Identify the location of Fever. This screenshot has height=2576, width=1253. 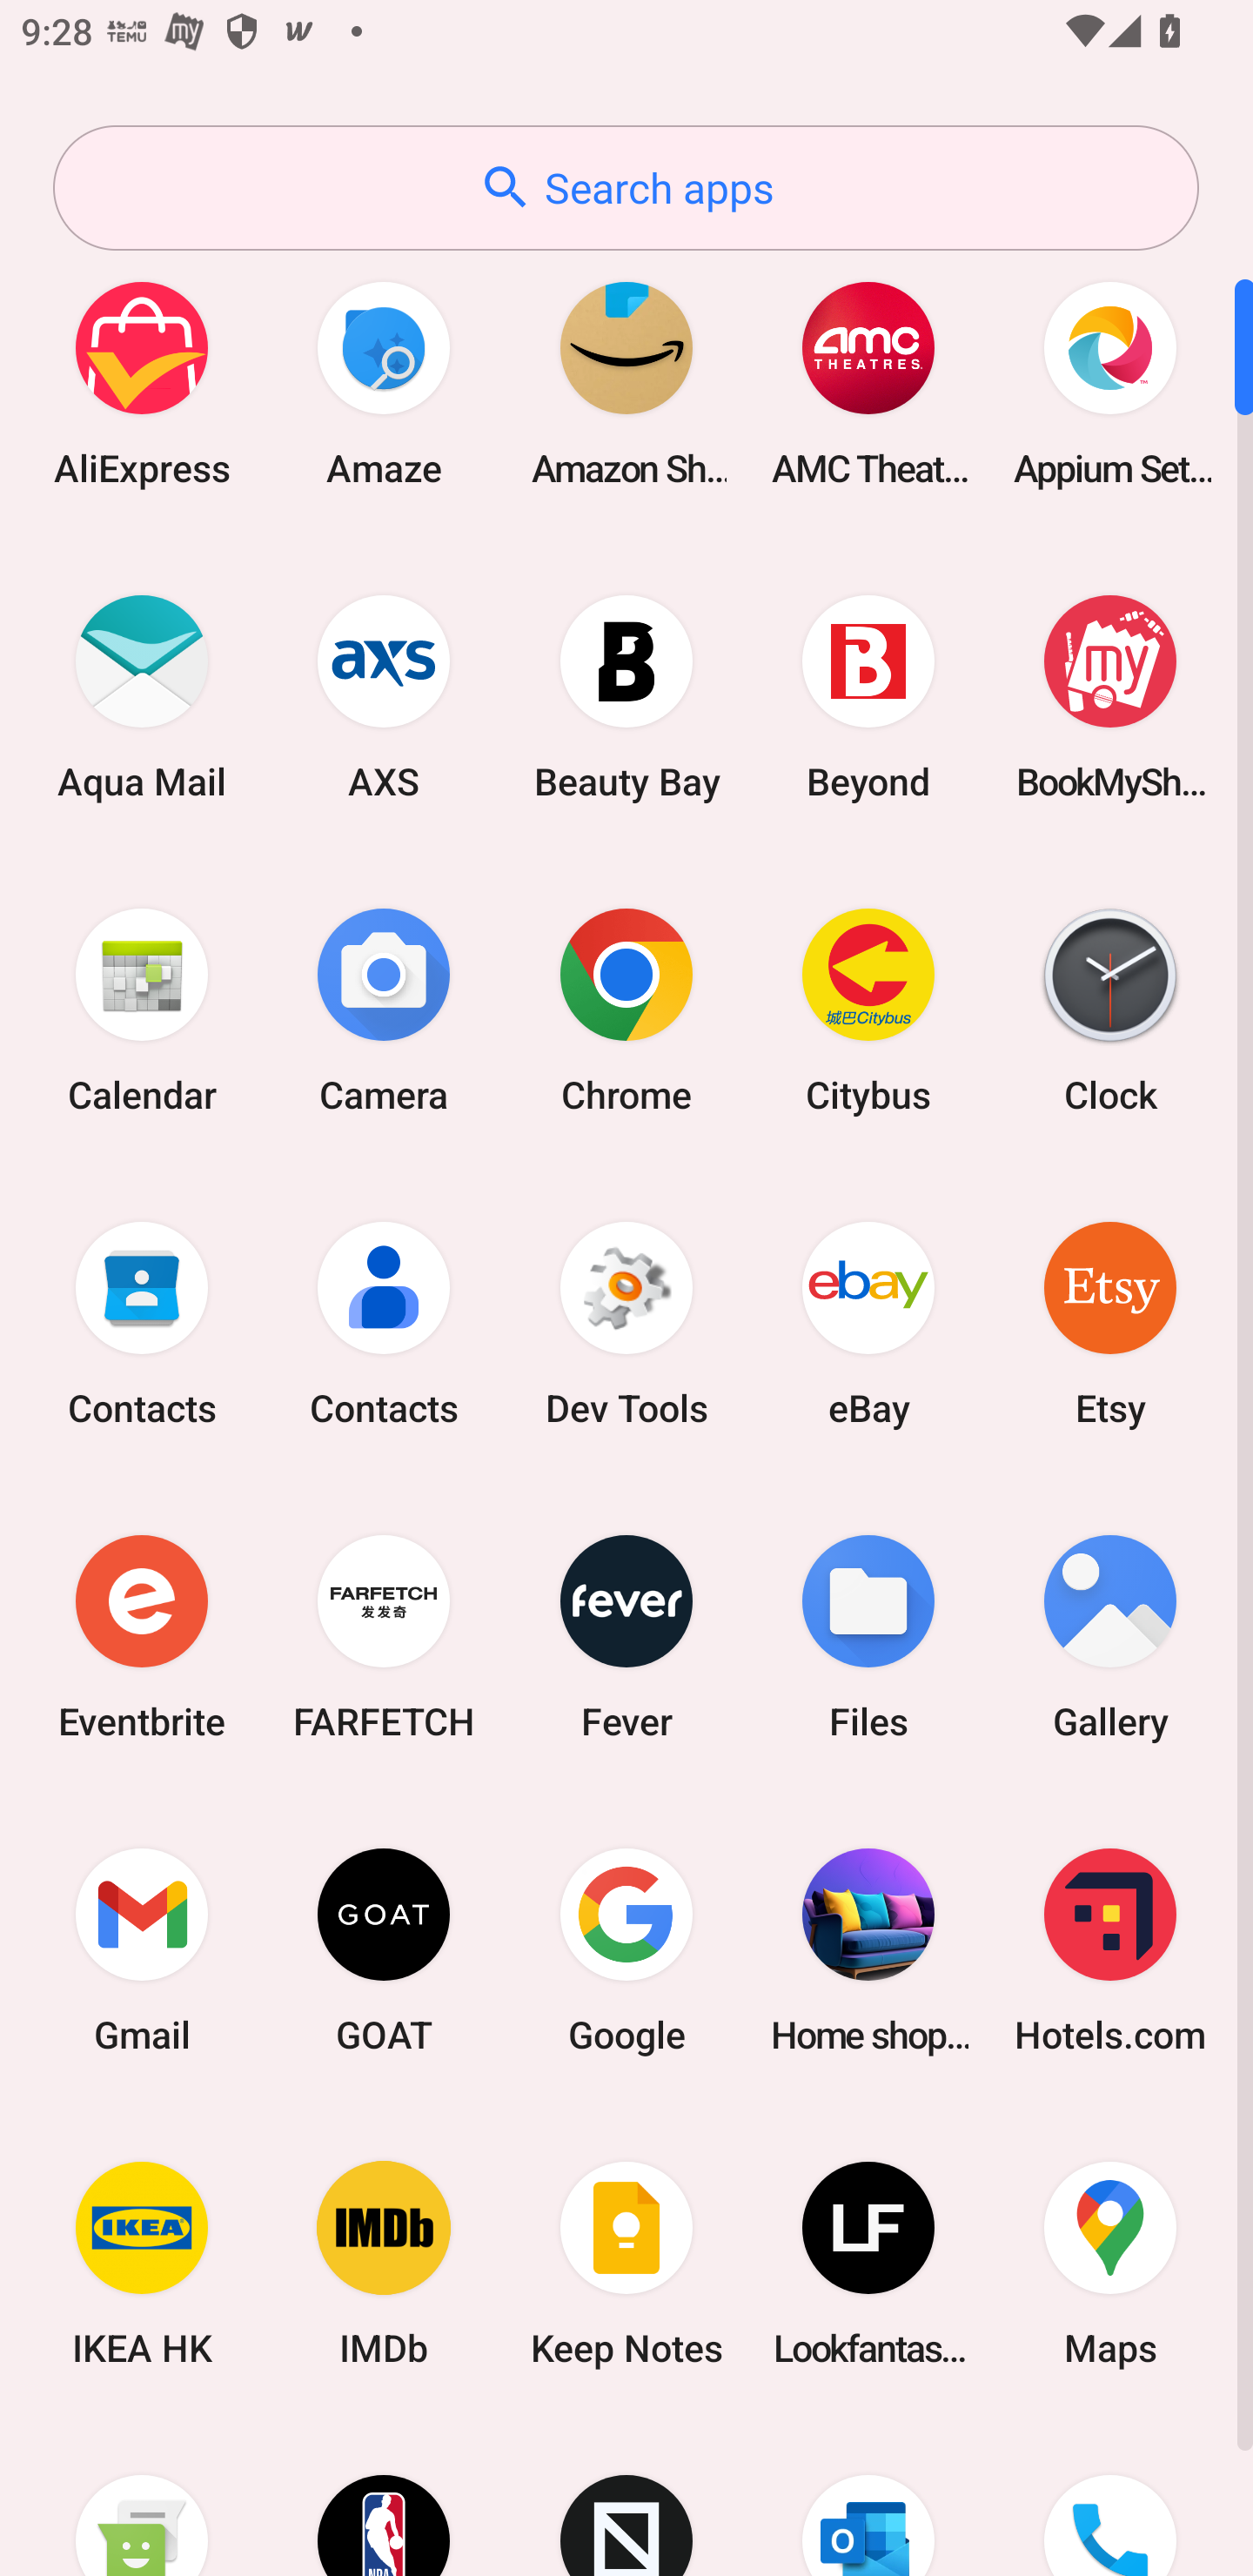
(626, 1636).